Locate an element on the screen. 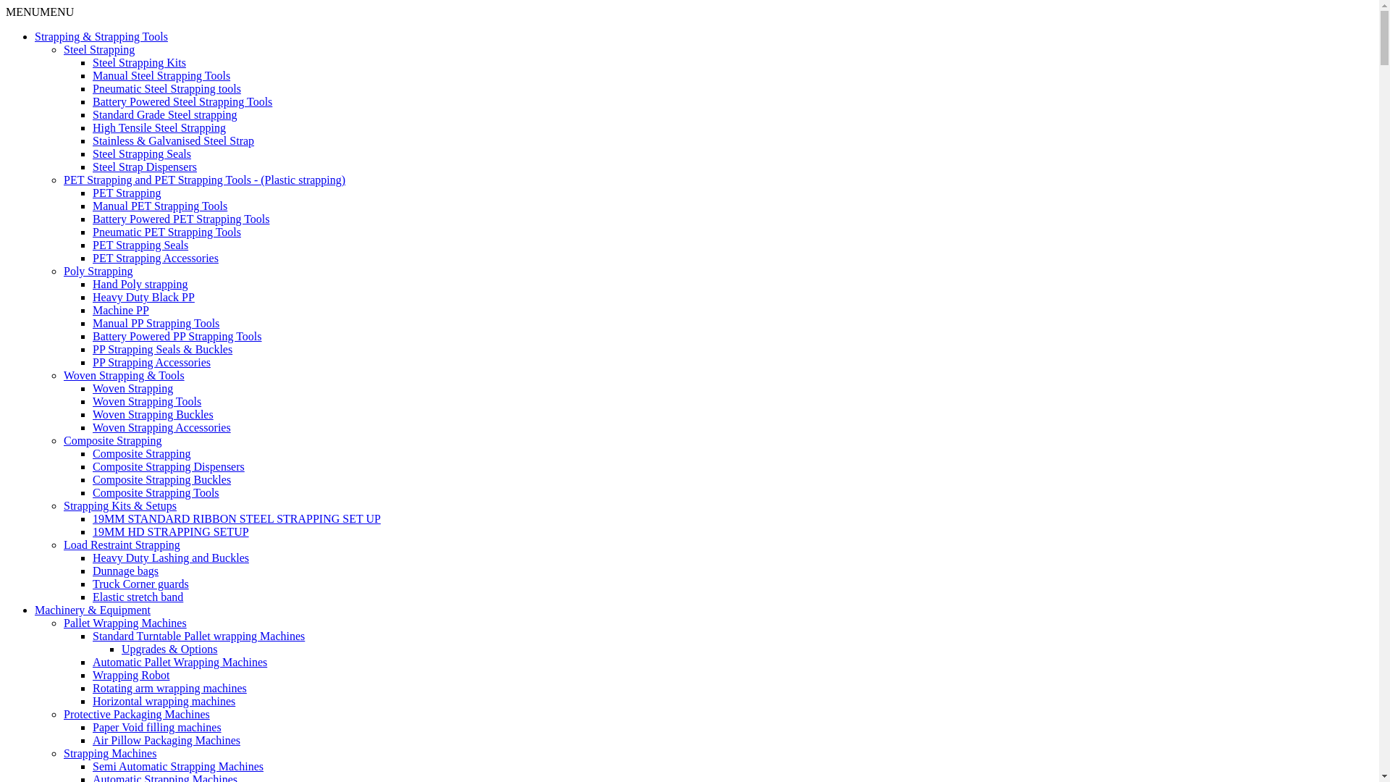 This screenshot has height=782, width=1390. Steel Strapping is located at coordinates (99, 49).